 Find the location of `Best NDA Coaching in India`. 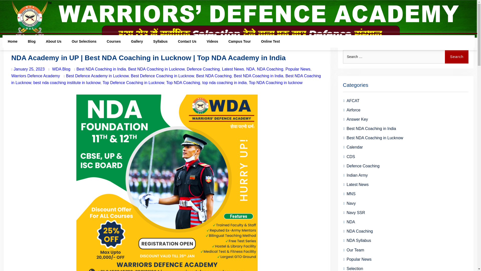

Best NDA Coaching in India is located at coordinates (259, 76).